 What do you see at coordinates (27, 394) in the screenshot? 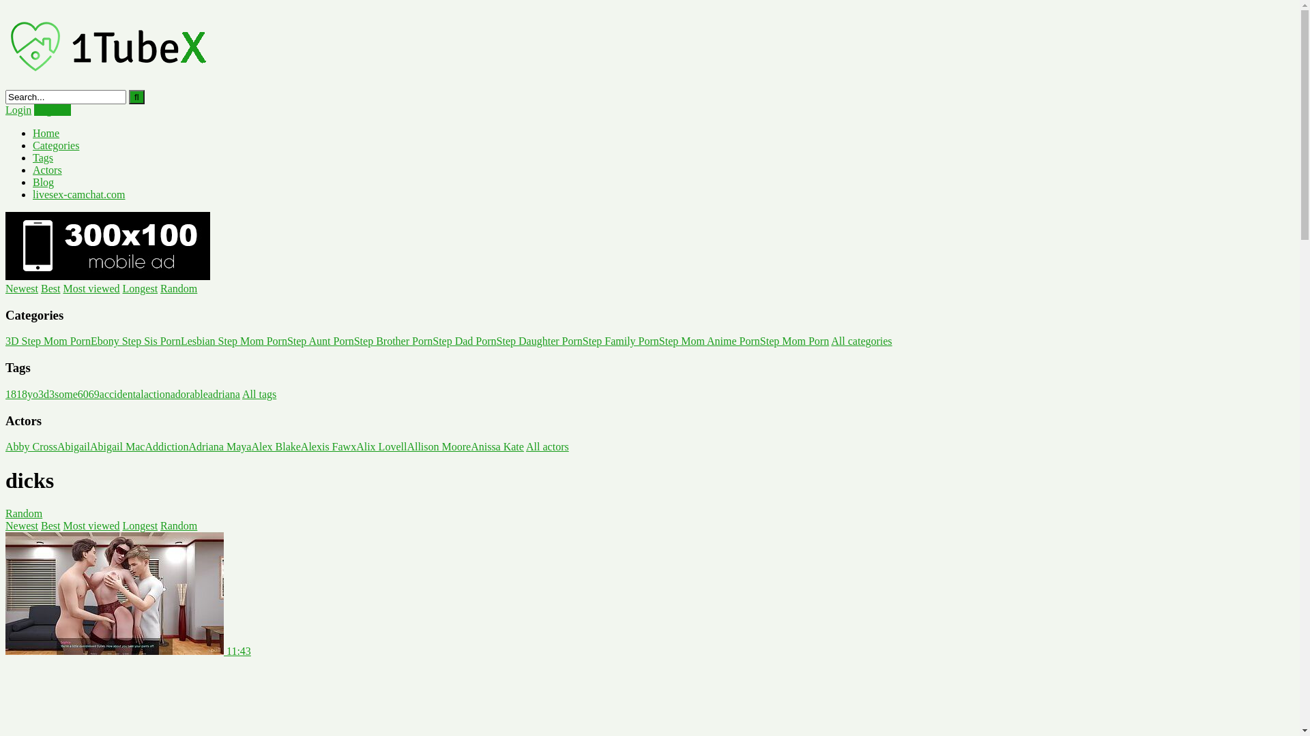
I see `18yo` at bounding box center [27, 394].